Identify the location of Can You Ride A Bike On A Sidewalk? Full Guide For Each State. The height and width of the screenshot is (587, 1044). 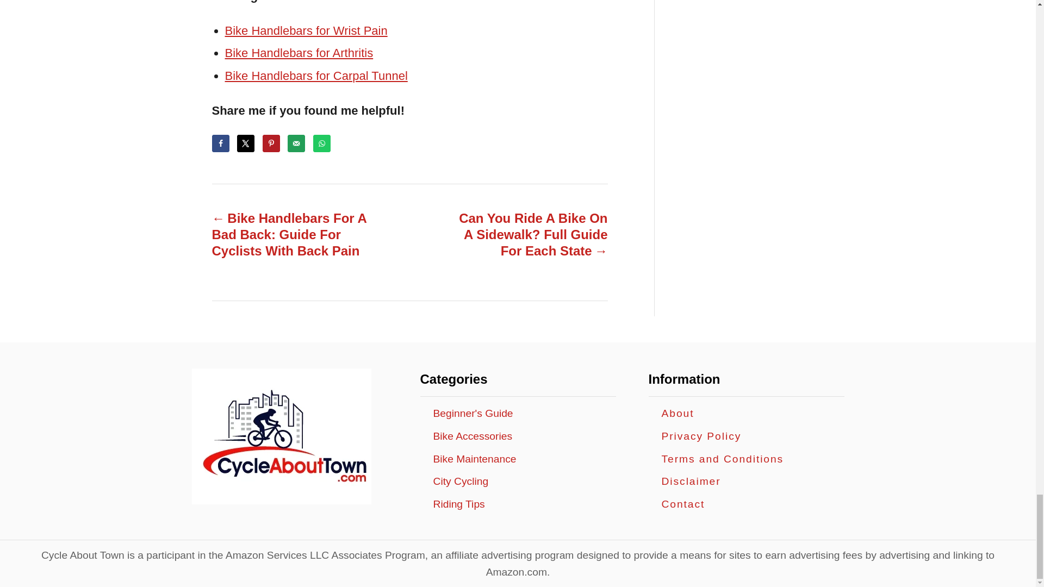
(528, 235).